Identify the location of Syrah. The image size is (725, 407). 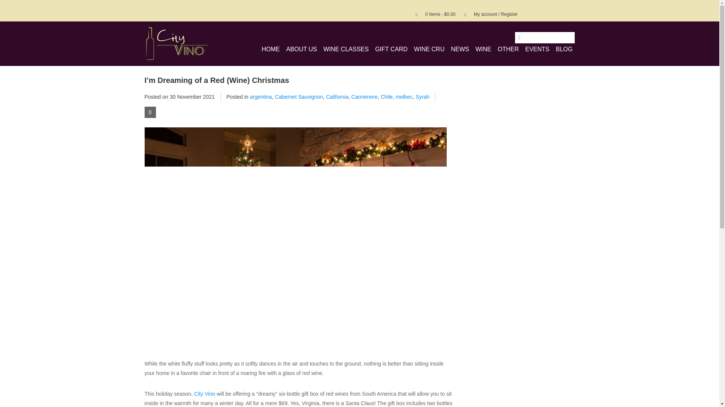
(423, 96).